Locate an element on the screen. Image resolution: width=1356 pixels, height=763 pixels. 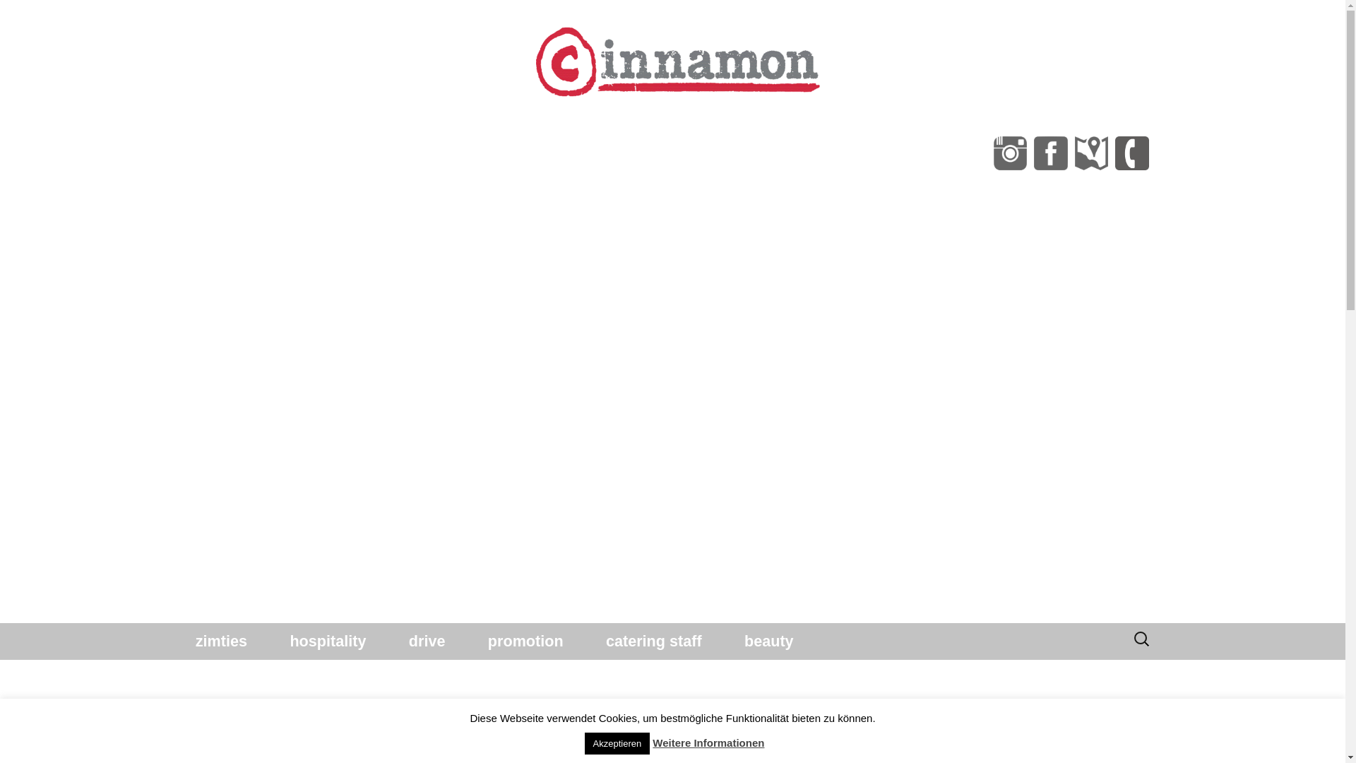
beauty is located at coordinates (769, 641).